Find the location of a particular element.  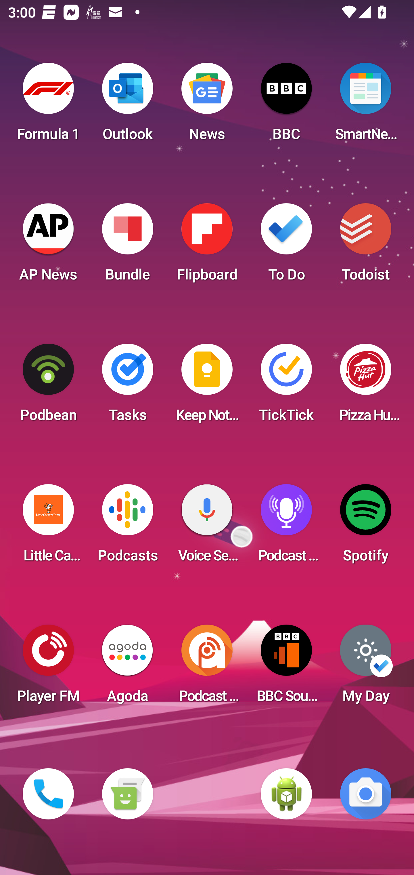

Outlook is located at coordinates (127, 105).